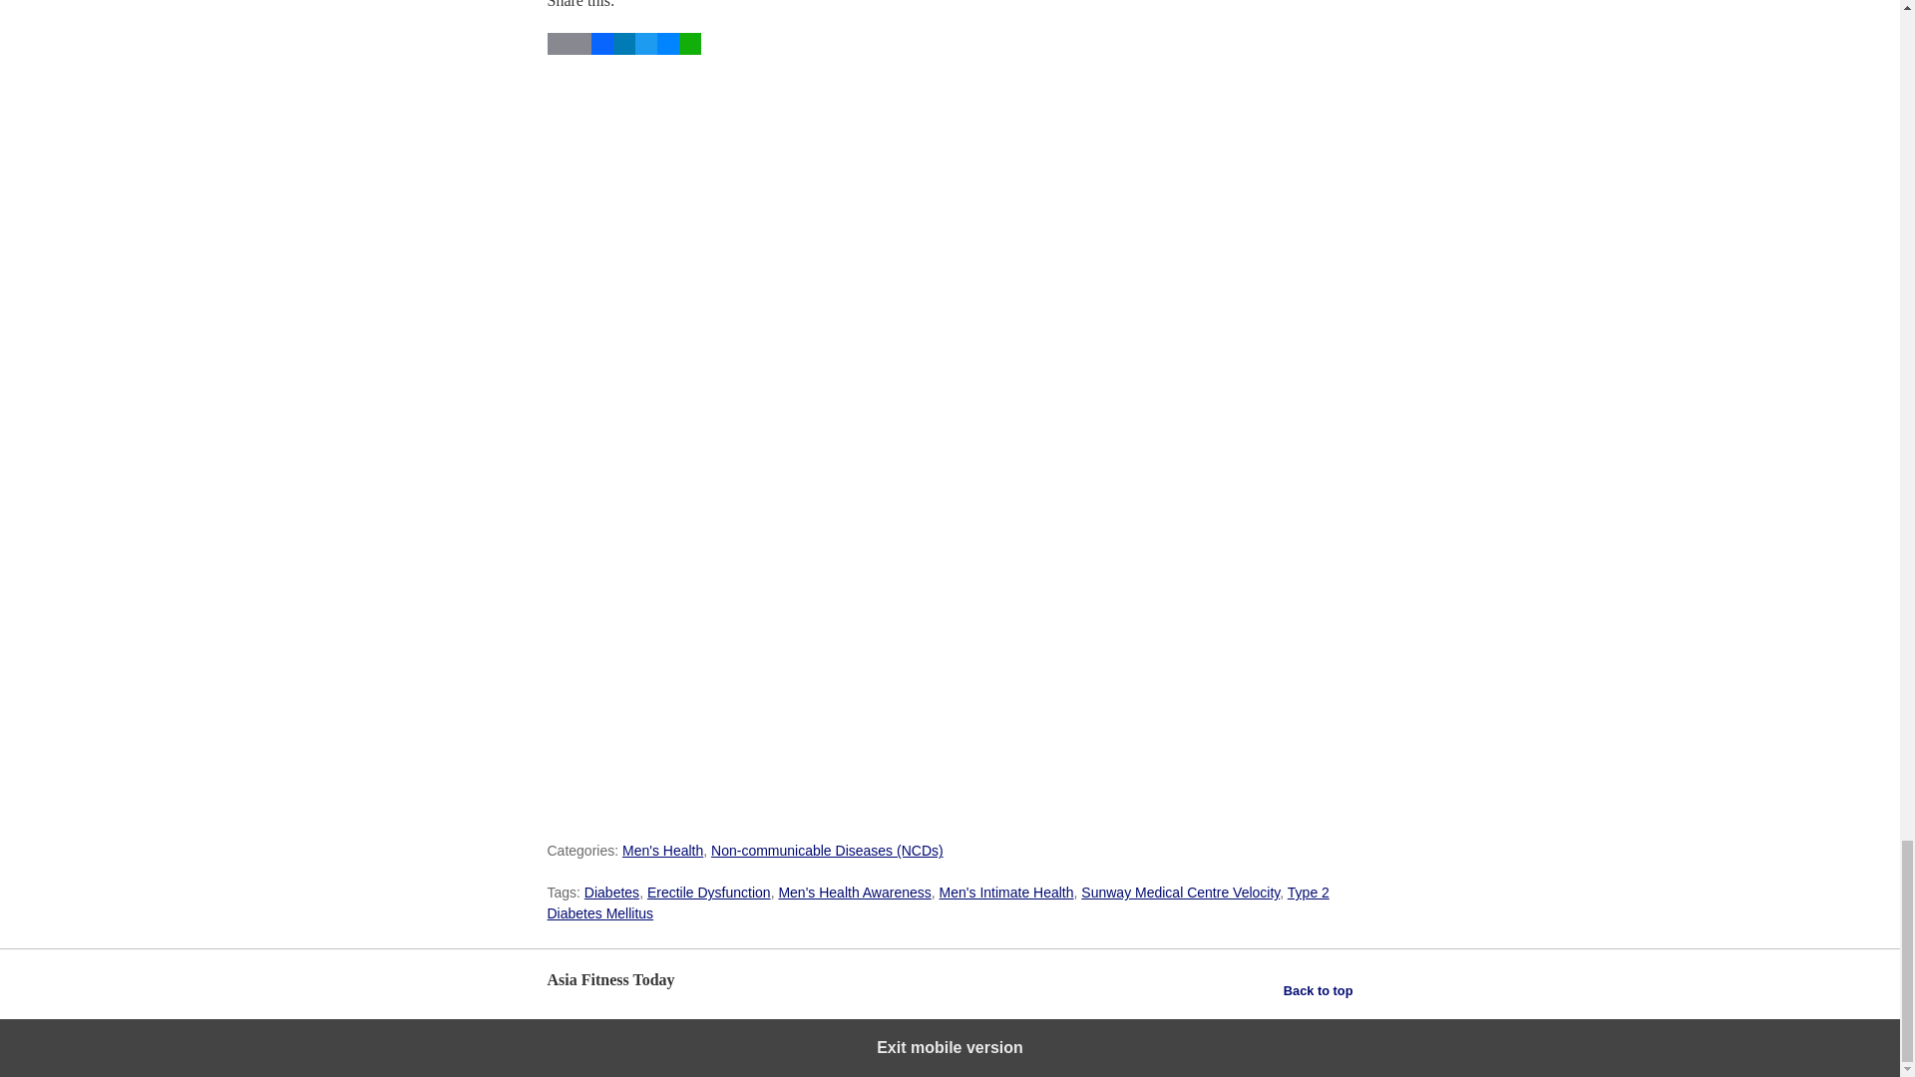 The width and height of the screenshot is (1915, 1077). I want to click on Men's Health Awareness, so click(854, 892).